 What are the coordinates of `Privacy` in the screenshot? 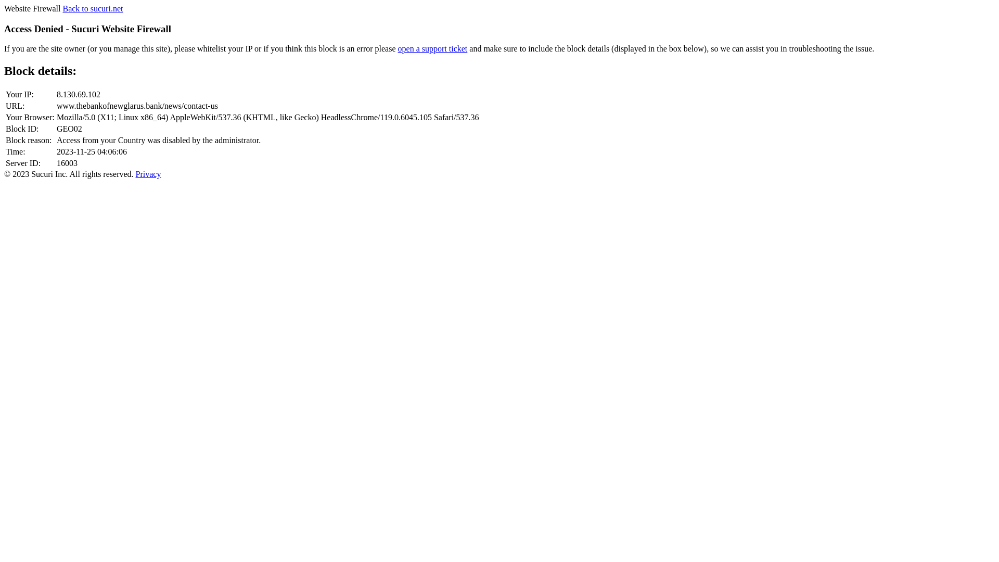 It's located at (149, 174).